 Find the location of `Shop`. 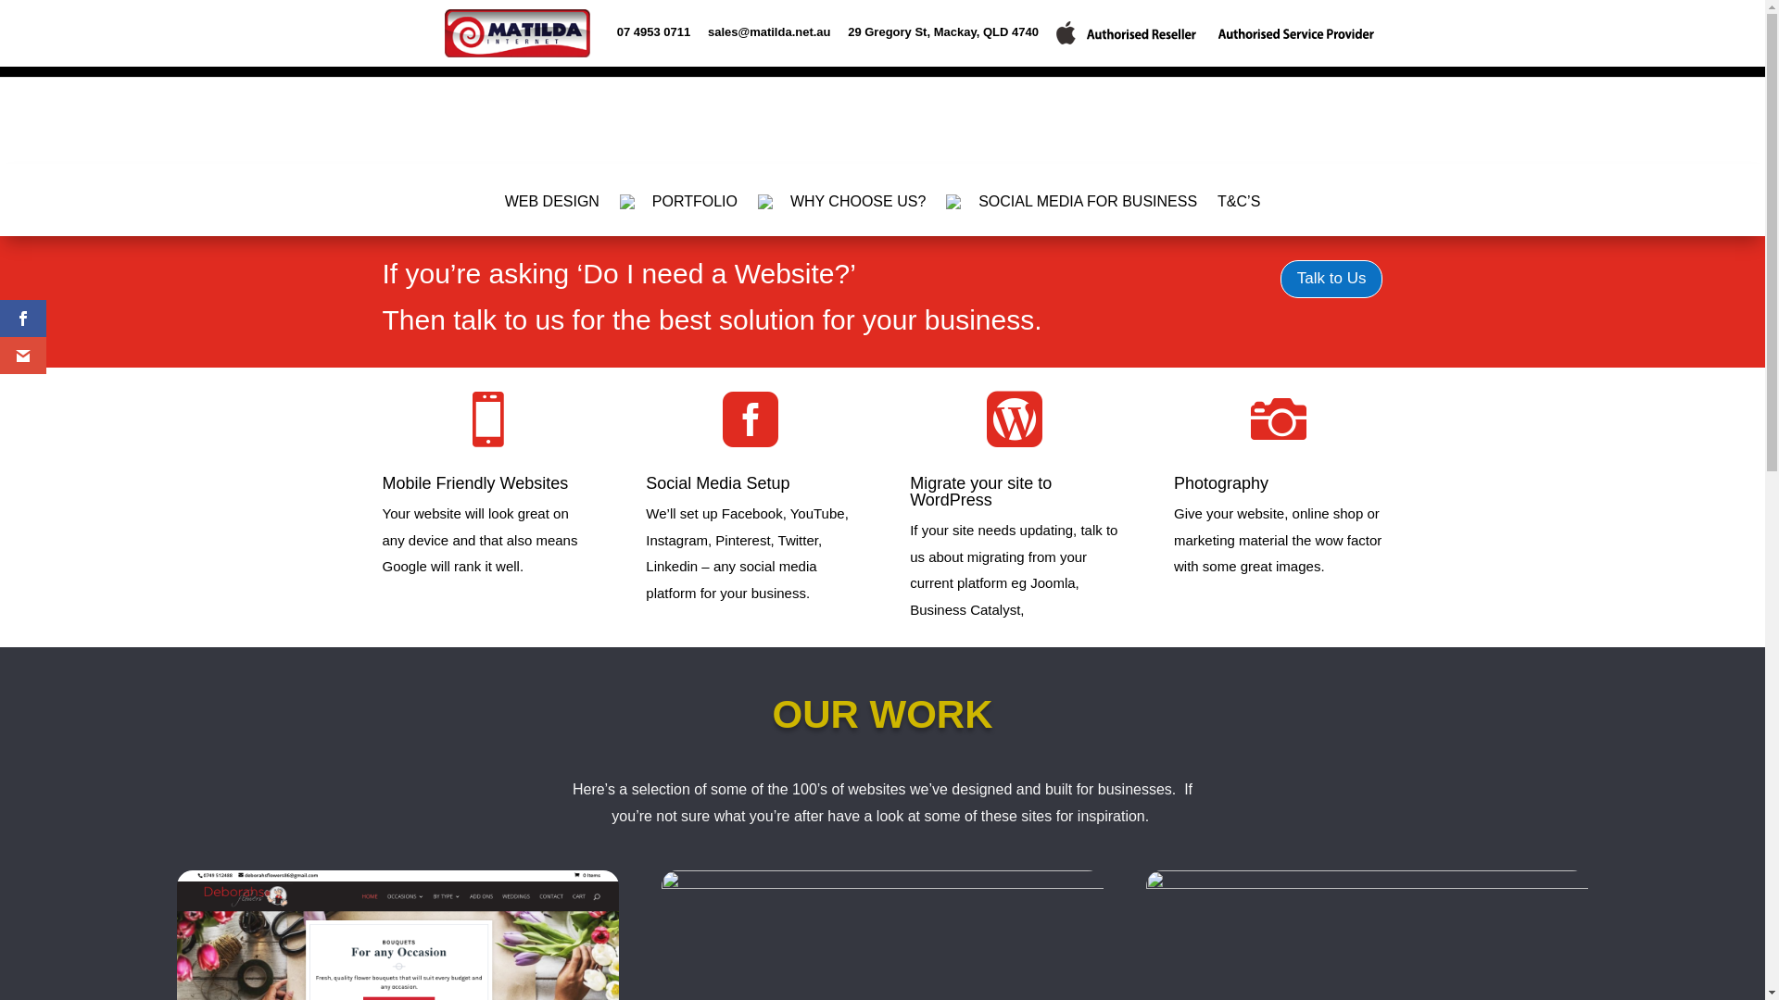

Shop is located at coordinates (613, 63).